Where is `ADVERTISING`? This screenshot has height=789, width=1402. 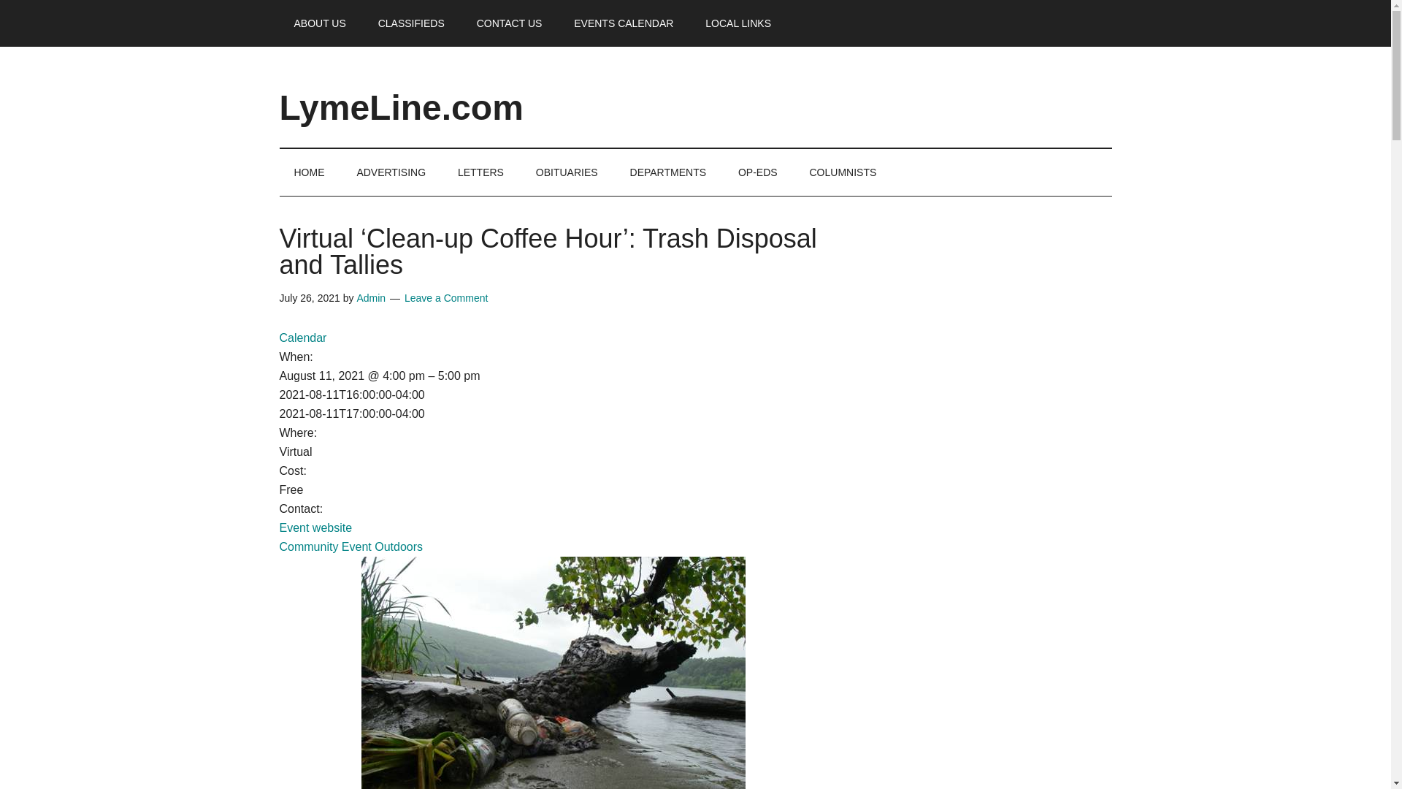
ADVERTISING is located at coordinates (391, 172).